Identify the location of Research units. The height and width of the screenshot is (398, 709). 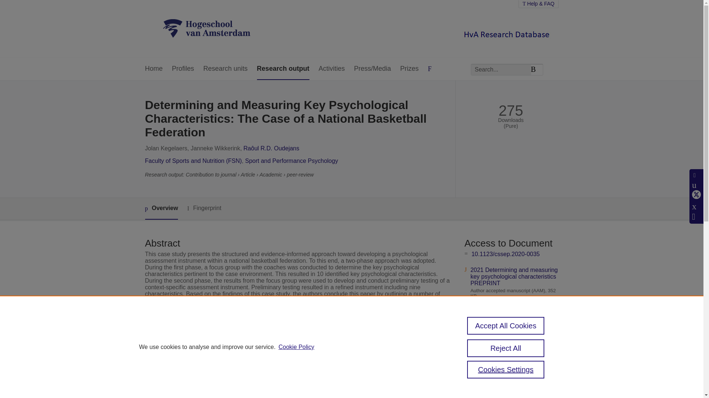
(225, 69).